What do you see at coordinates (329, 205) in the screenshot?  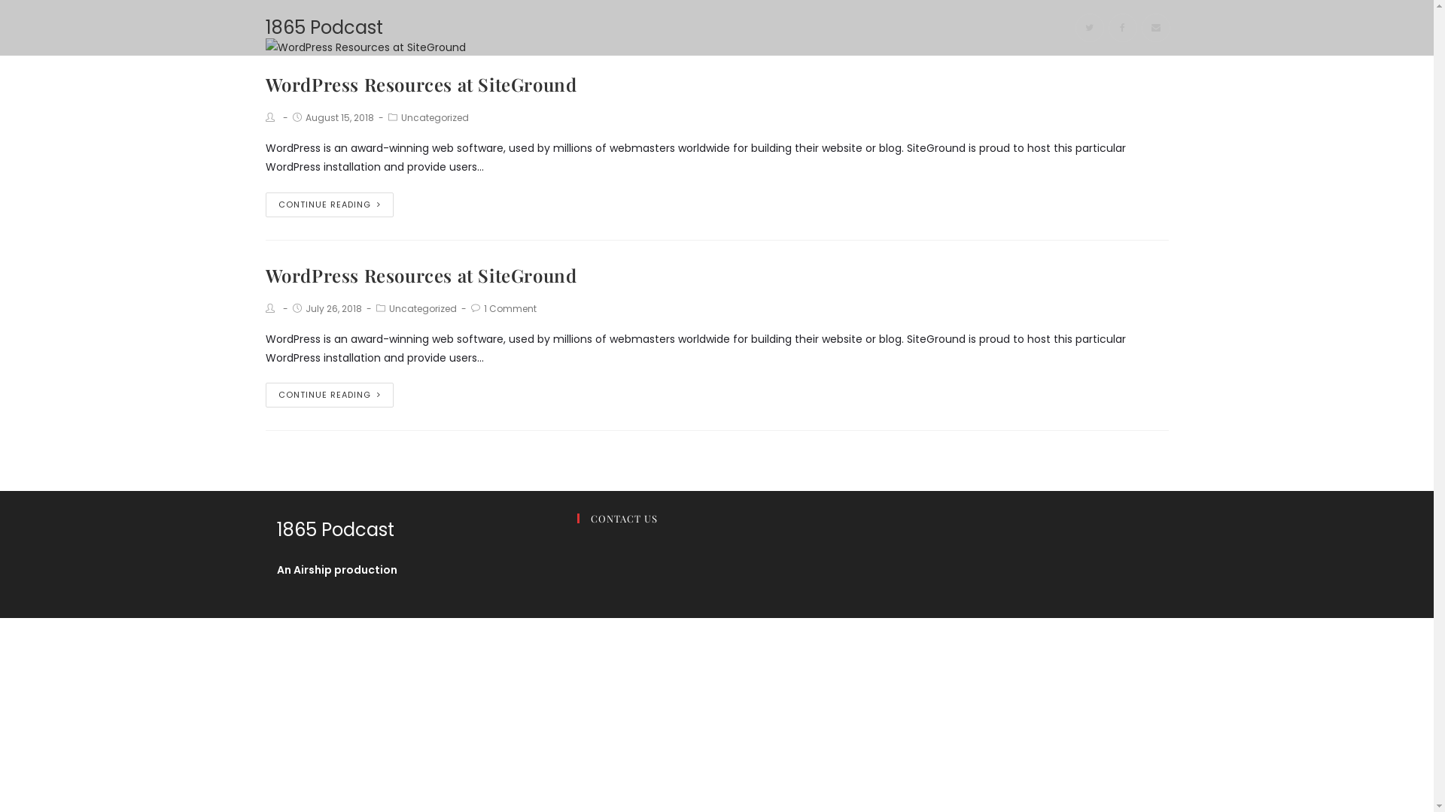 I see `CONTINUE READING` at bounding box center [329, 205].